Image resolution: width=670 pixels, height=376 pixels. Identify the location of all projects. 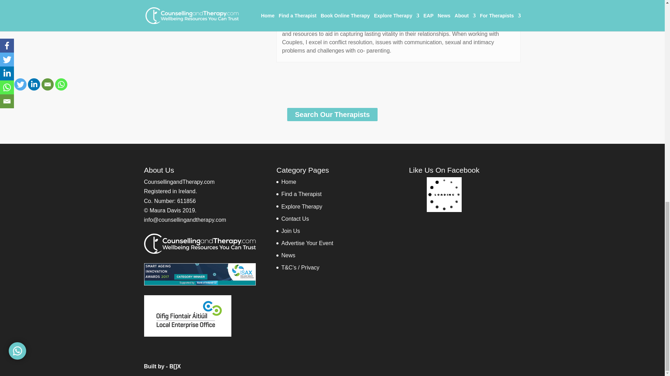
(332, 114).